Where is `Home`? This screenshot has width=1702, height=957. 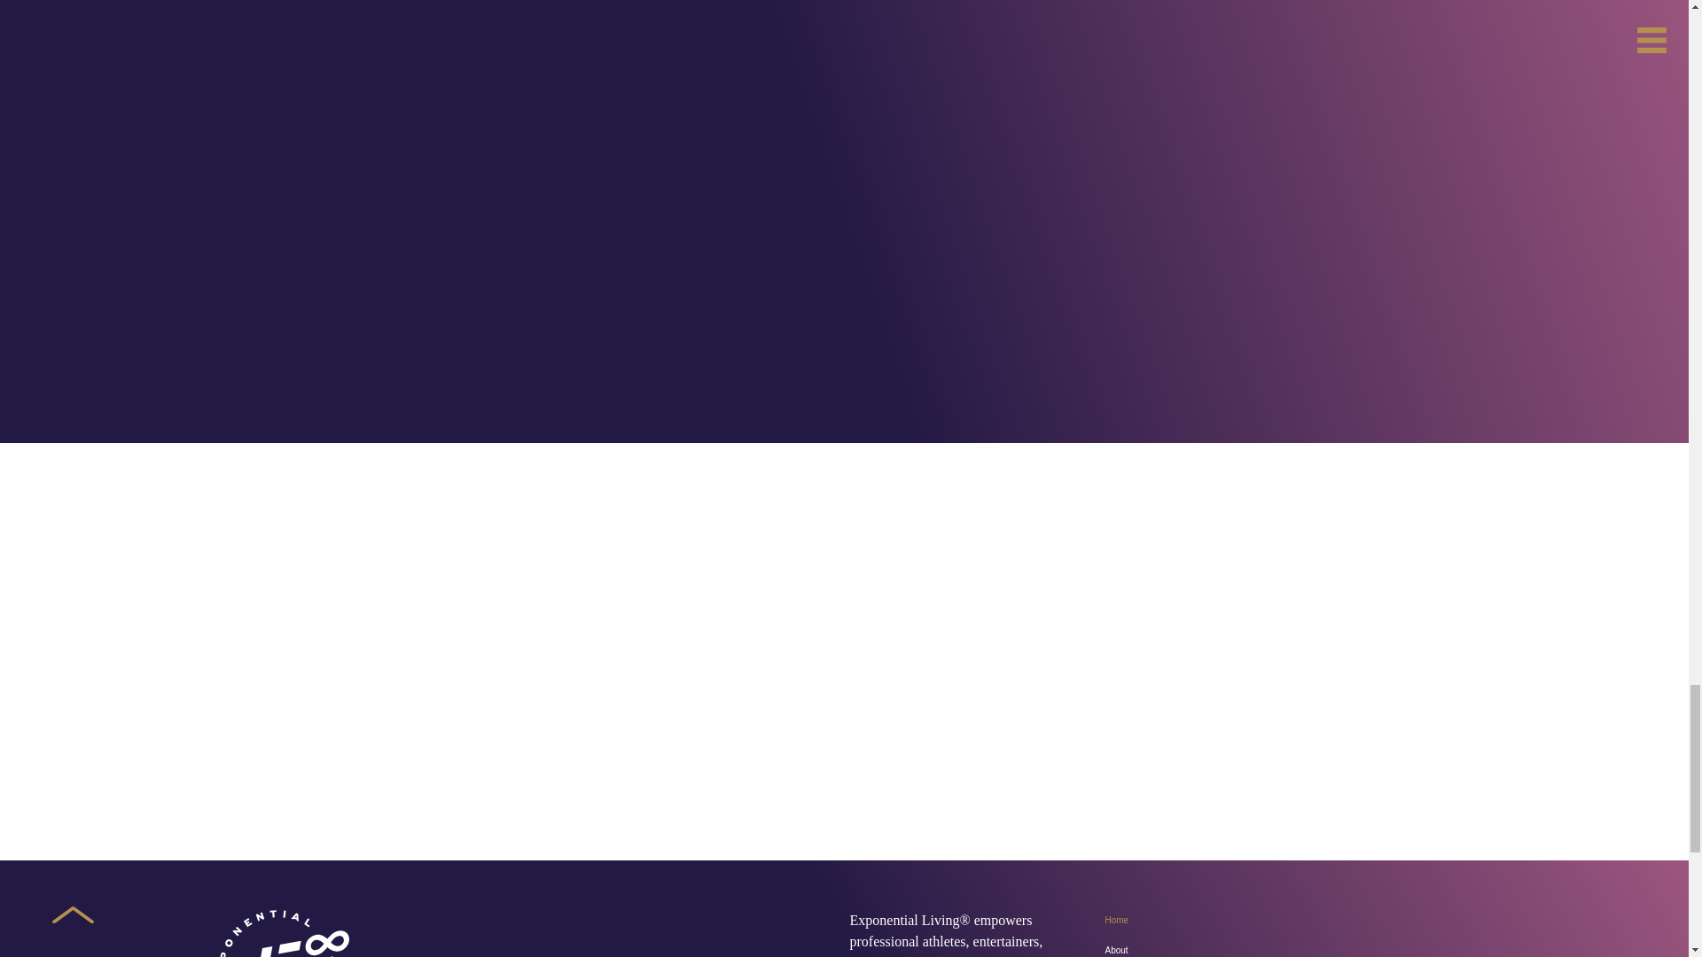
Home is located at coordinates (1276, 920).